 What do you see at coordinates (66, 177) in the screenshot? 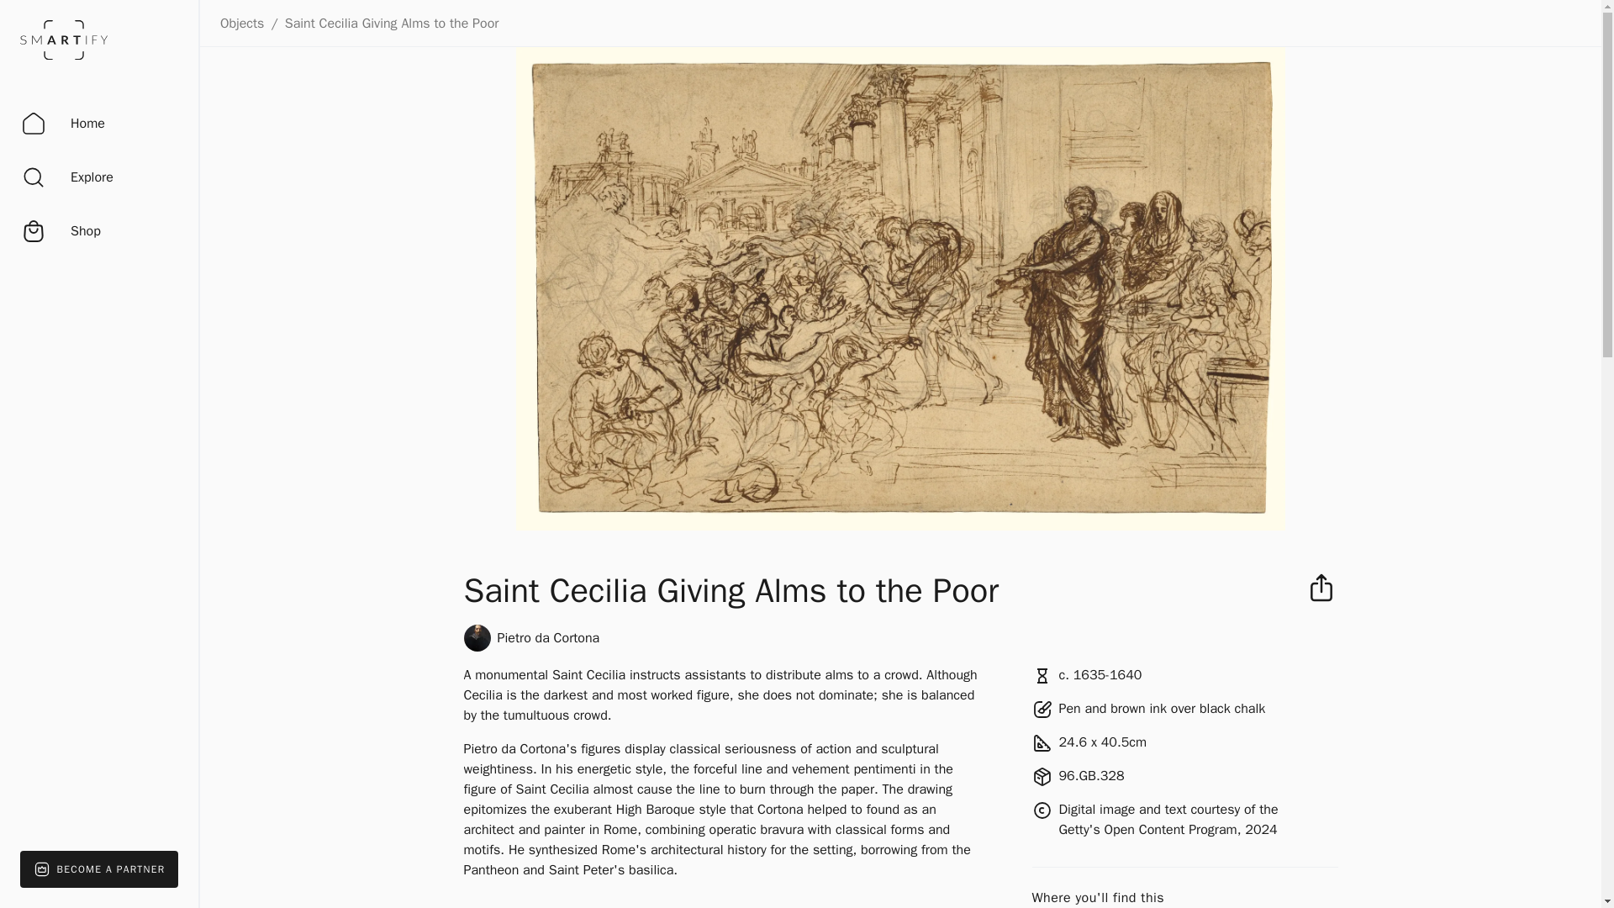
I see `Explore` at bounding box center [66, 177].